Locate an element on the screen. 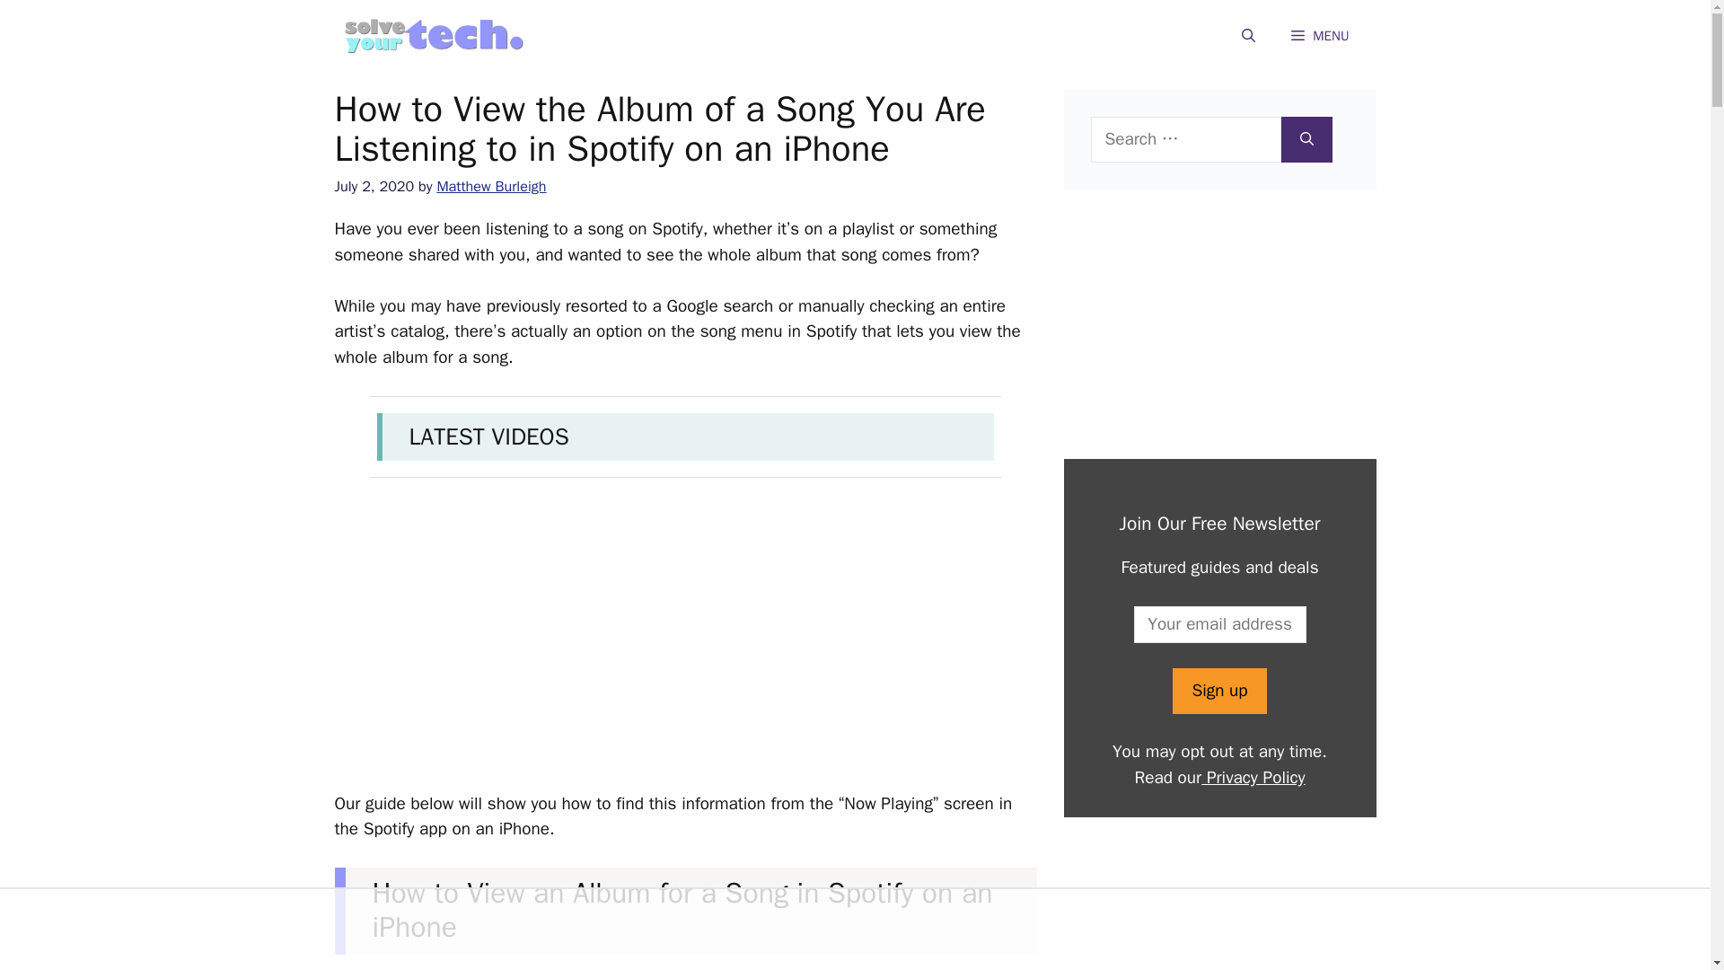 This screenshot has width=1724, height=970. Matthew Burleigh is located at coordinates (490, 186).